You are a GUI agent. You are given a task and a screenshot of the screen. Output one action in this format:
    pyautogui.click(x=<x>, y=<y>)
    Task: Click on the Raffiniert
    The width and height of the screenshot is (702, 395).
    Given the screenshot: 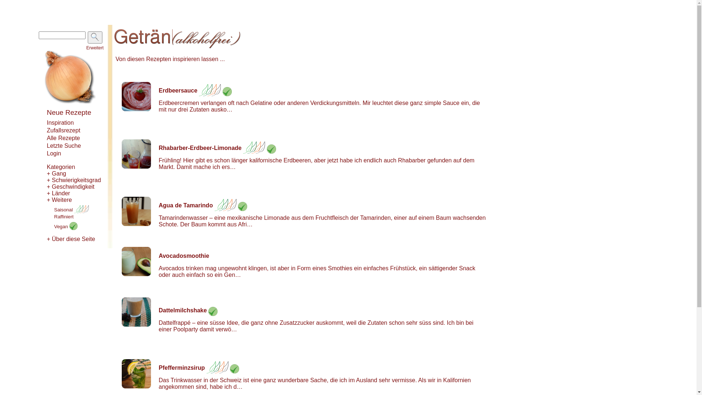 What is the action you would take?
    pyautogui.click(x=64, y=217)
    